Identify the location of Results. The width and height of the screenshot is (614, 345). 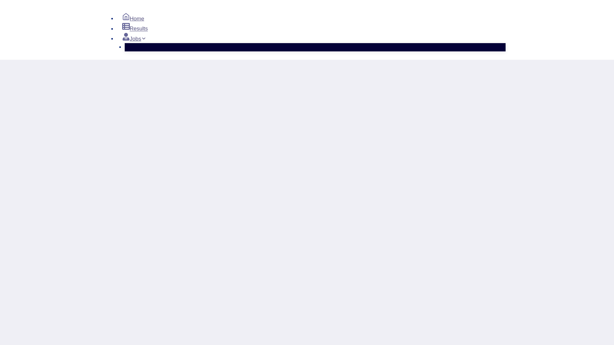
(135, 29).